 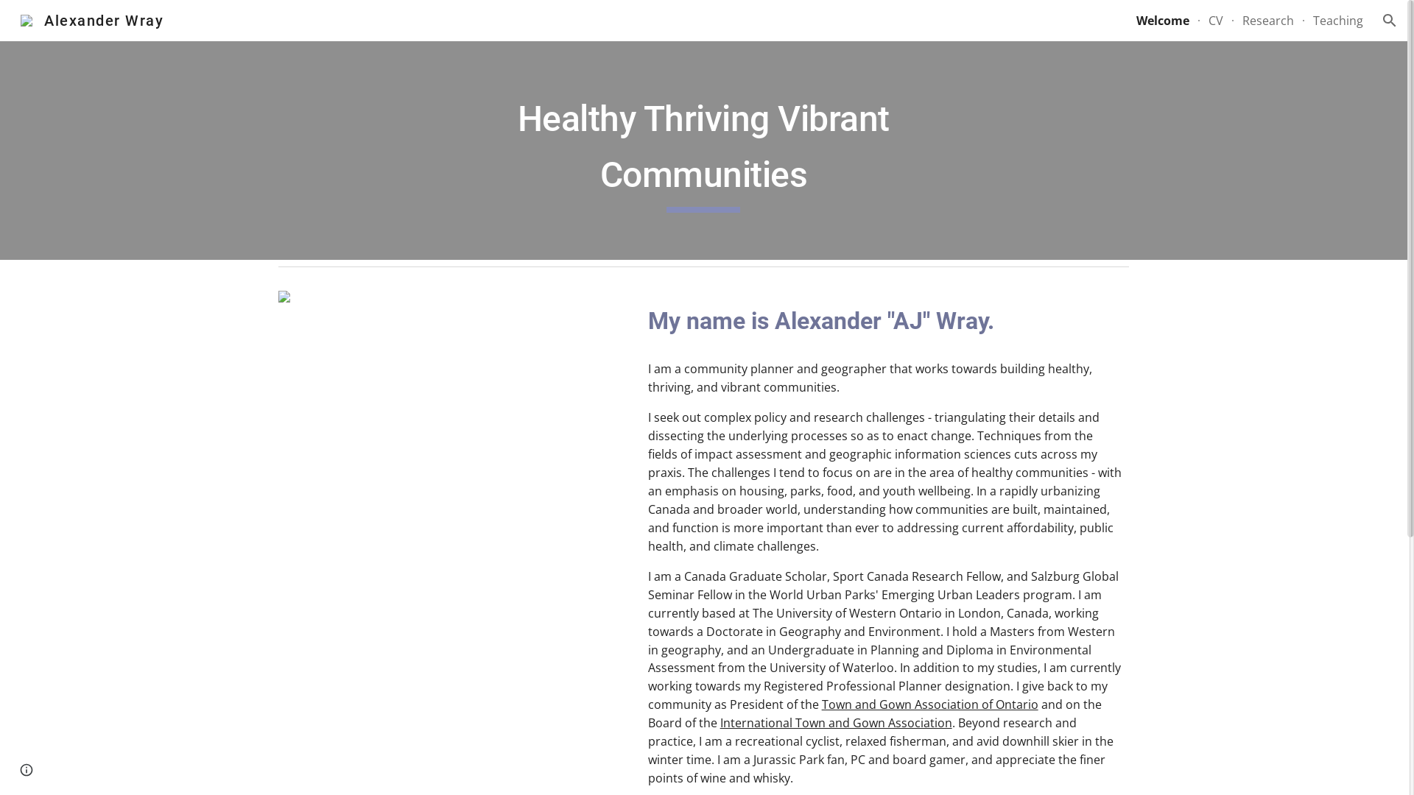 I want to click on Teaching, so click(x=1338, y=21).